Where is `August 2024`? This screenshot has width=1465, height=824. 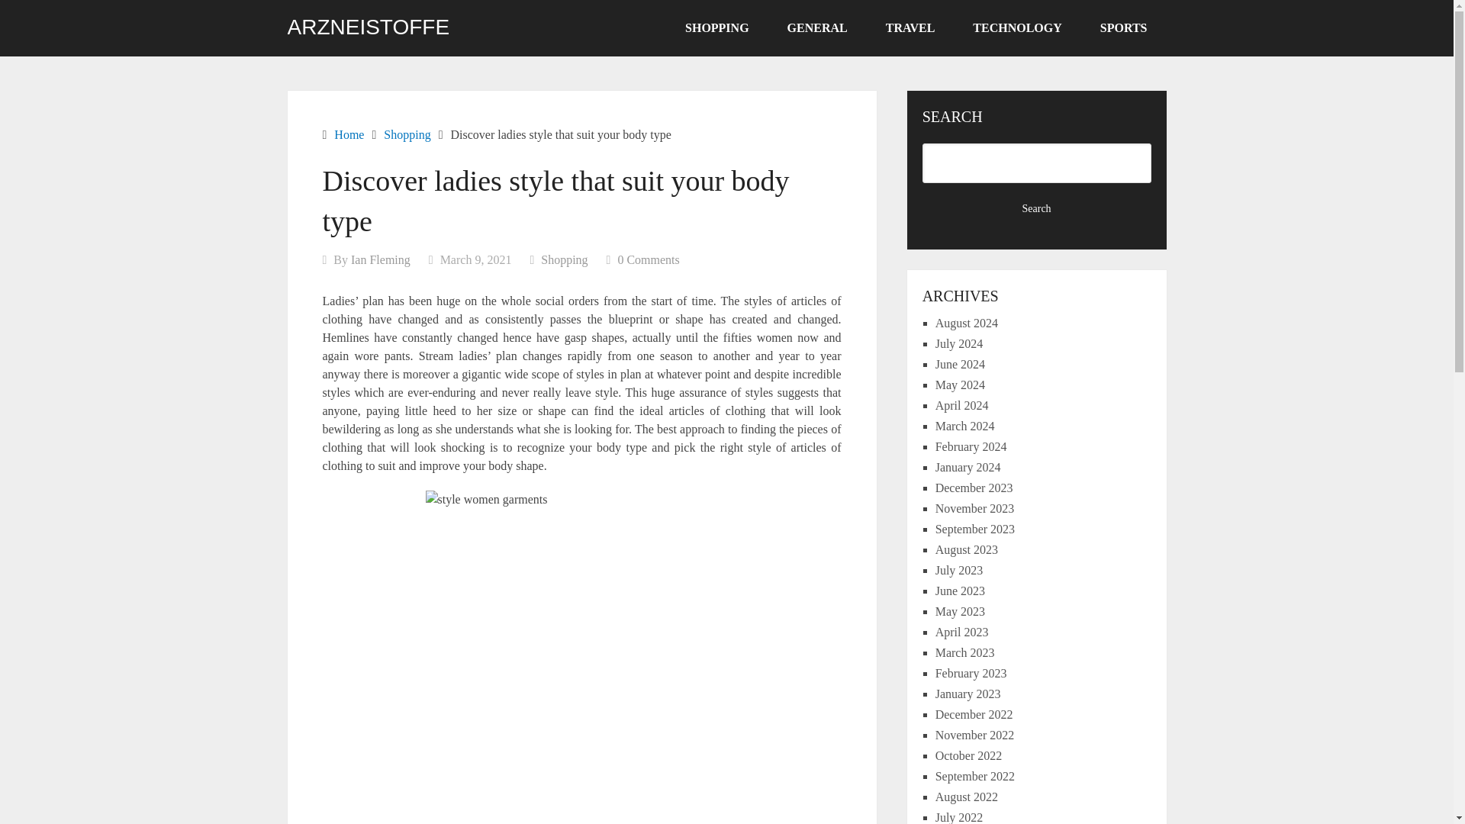 August 2024 is located at coordinates (966, 323).